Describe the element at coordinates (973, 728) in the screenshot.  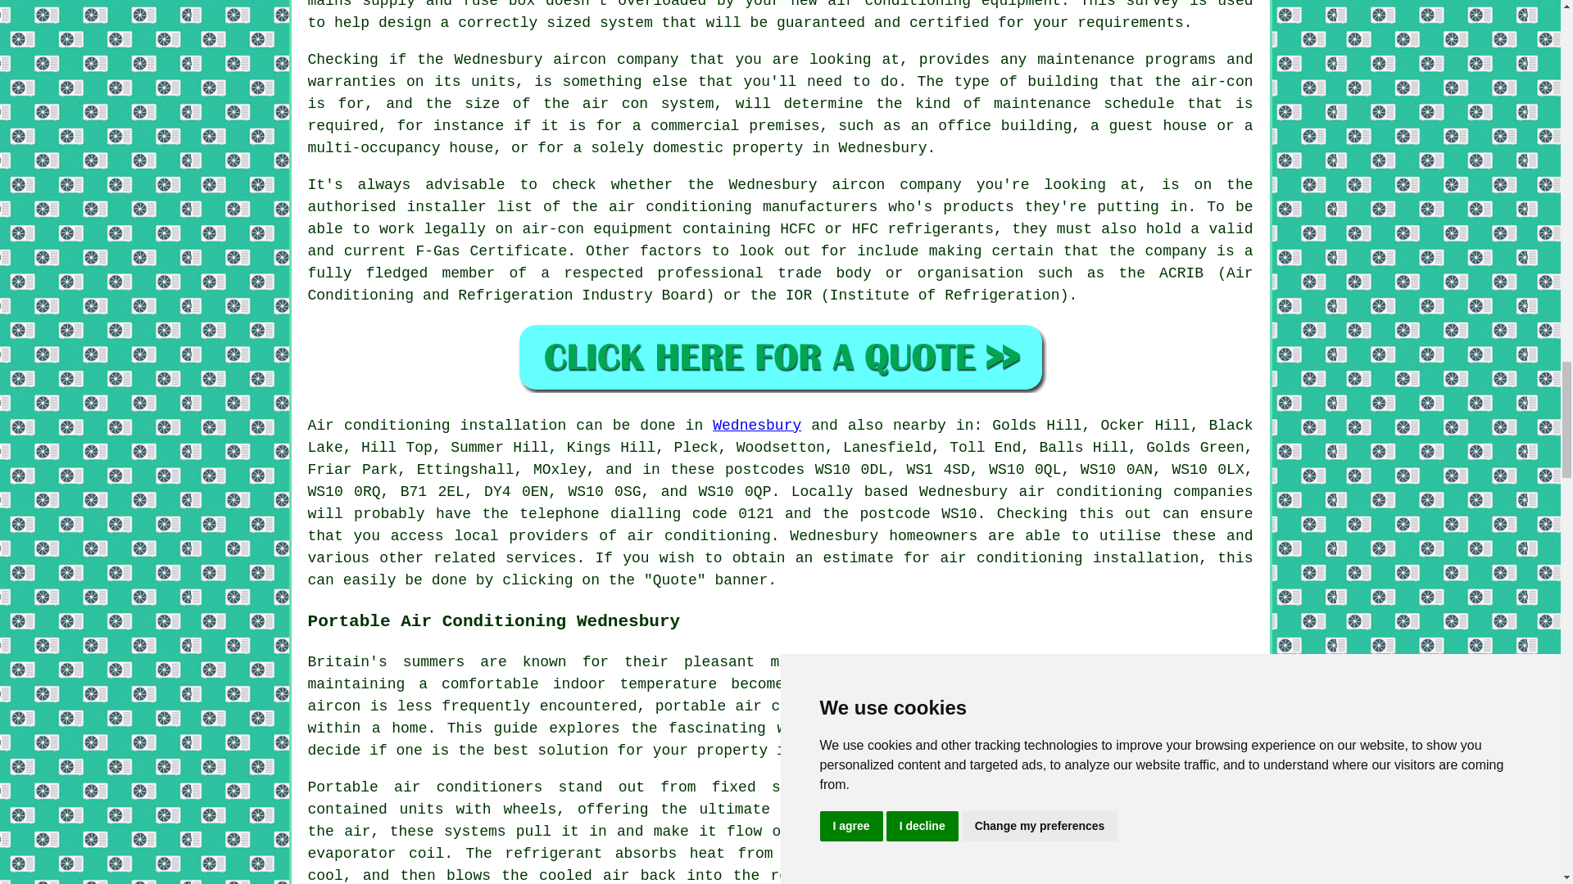
I see `portable air conditioners` at that location.